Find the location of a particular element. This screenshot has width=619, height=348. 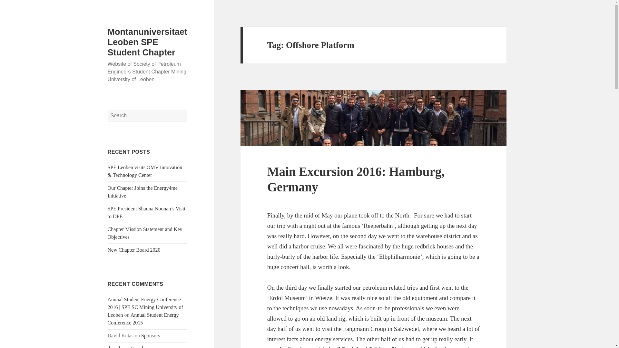

Montanuniversitaet Leoben SPE Student Chapter is located at coordinates (148, 42).